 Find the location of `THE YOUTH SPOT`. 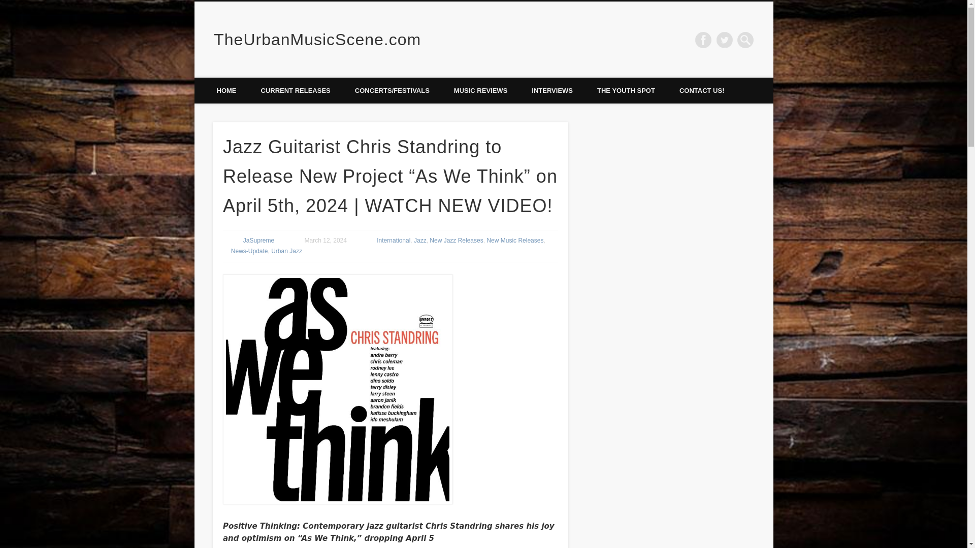

THE YOUTH SPOT is located at coordinates (626, 90).